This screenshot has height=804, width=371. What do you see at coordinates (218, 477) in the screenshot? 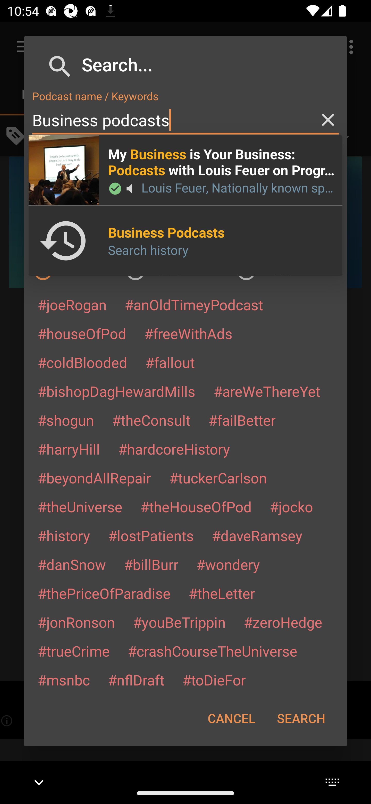
I see `#tuckerCarlson` at bounding box center [218, 477].